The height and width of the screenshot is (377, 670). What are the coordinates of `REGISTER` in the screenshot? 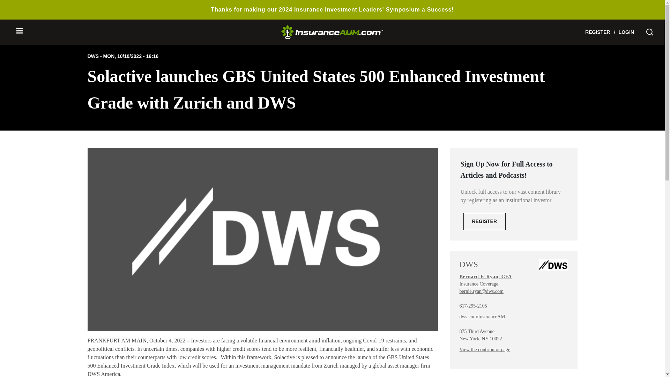 It's located at (597, 32).